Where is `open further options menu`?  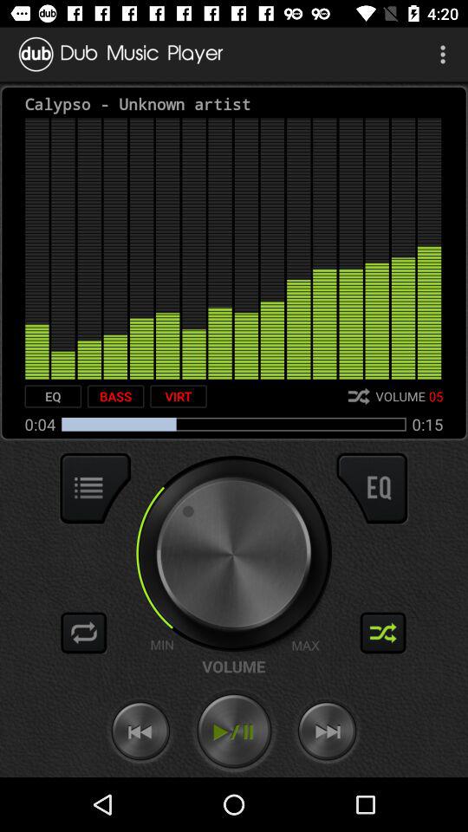 open further options menu is located at coordinates (95, 488).